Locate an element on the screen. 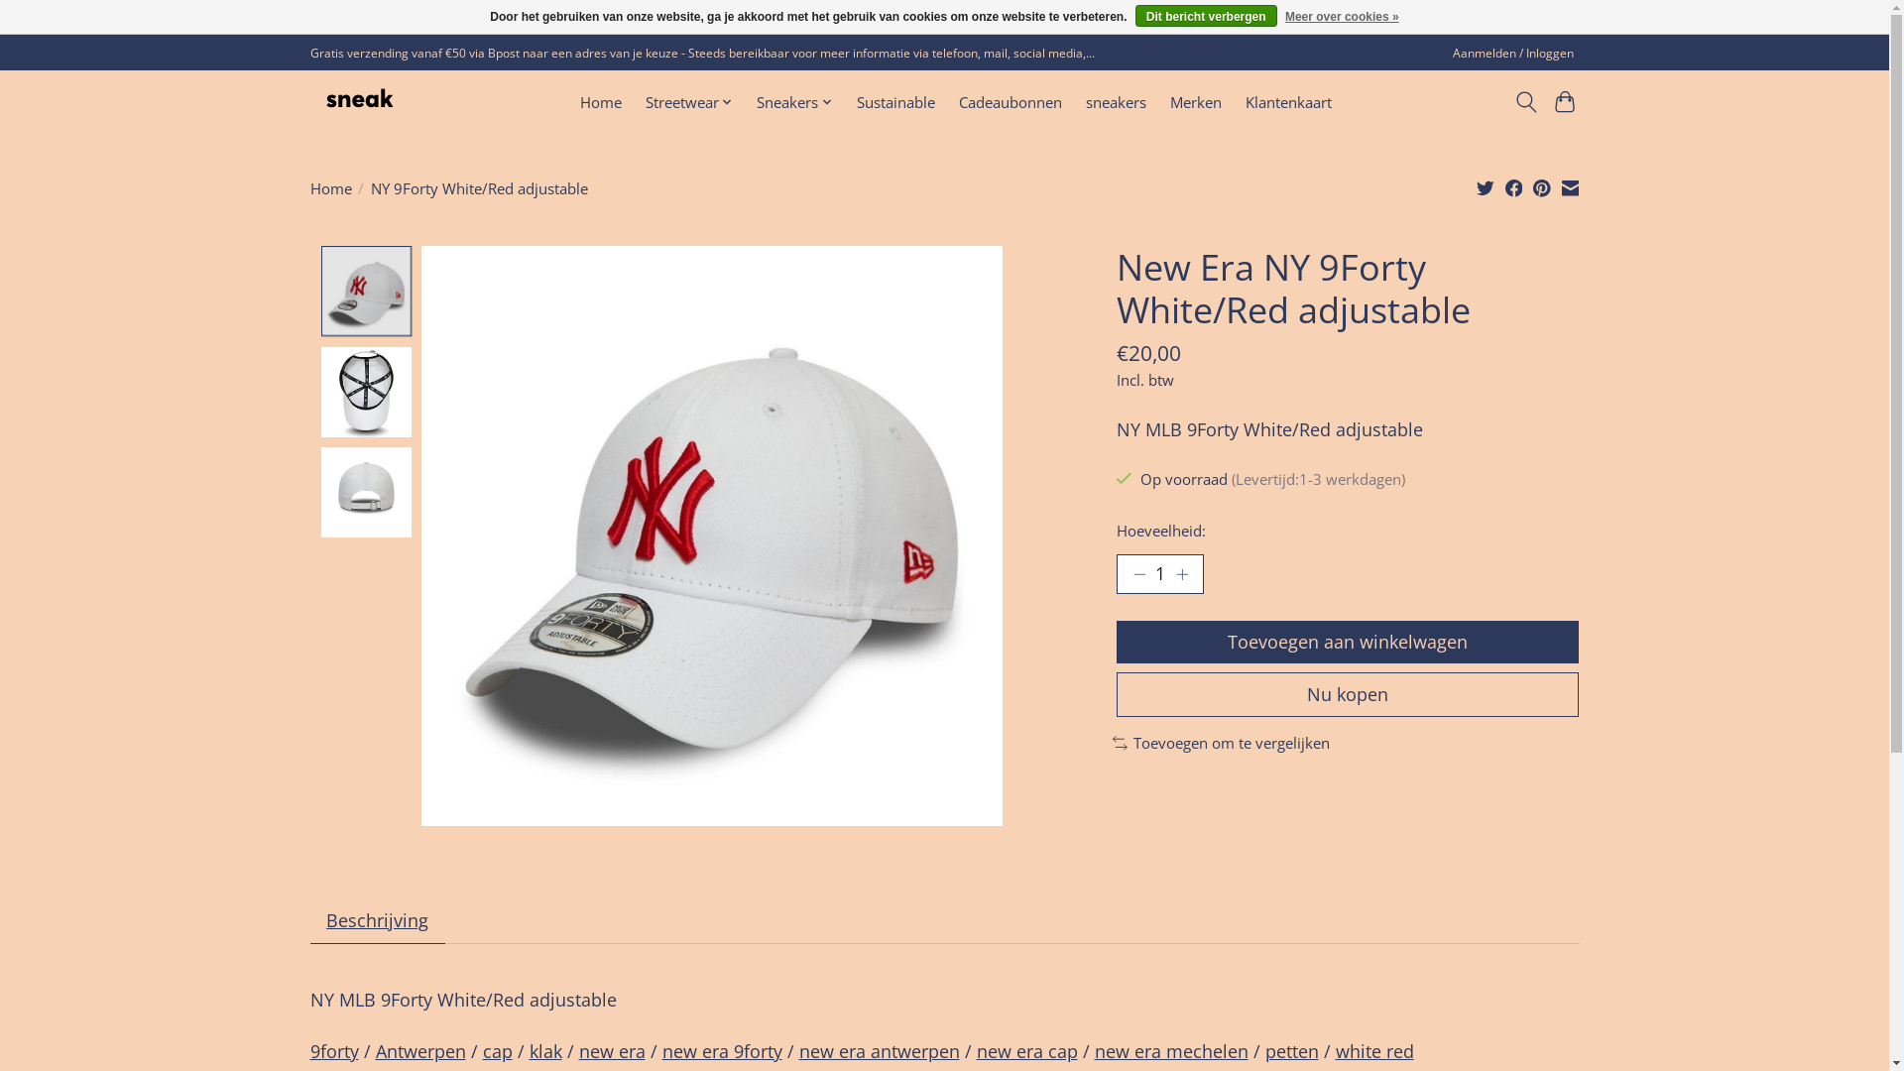 Image resolution: width=1904 pixels, height=1071 pixels. Dit bericht verbergen is located at coordinates (1206, 16).